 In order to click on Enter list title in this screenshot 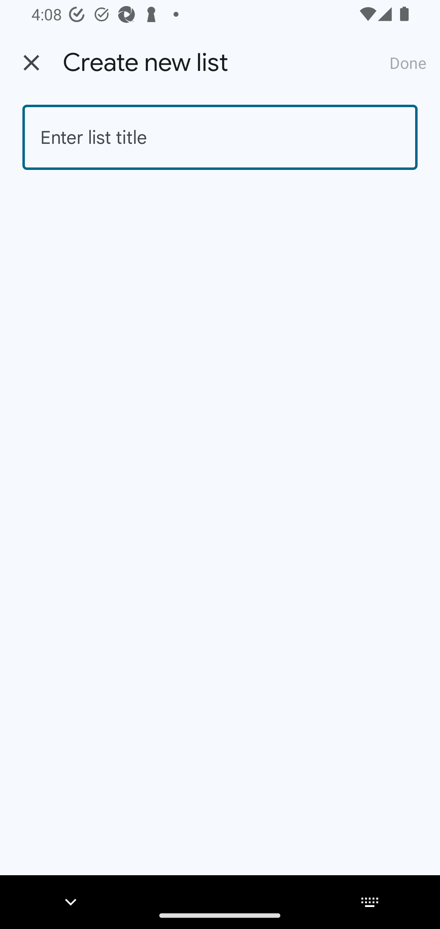, I will do `click(220, 137)`.